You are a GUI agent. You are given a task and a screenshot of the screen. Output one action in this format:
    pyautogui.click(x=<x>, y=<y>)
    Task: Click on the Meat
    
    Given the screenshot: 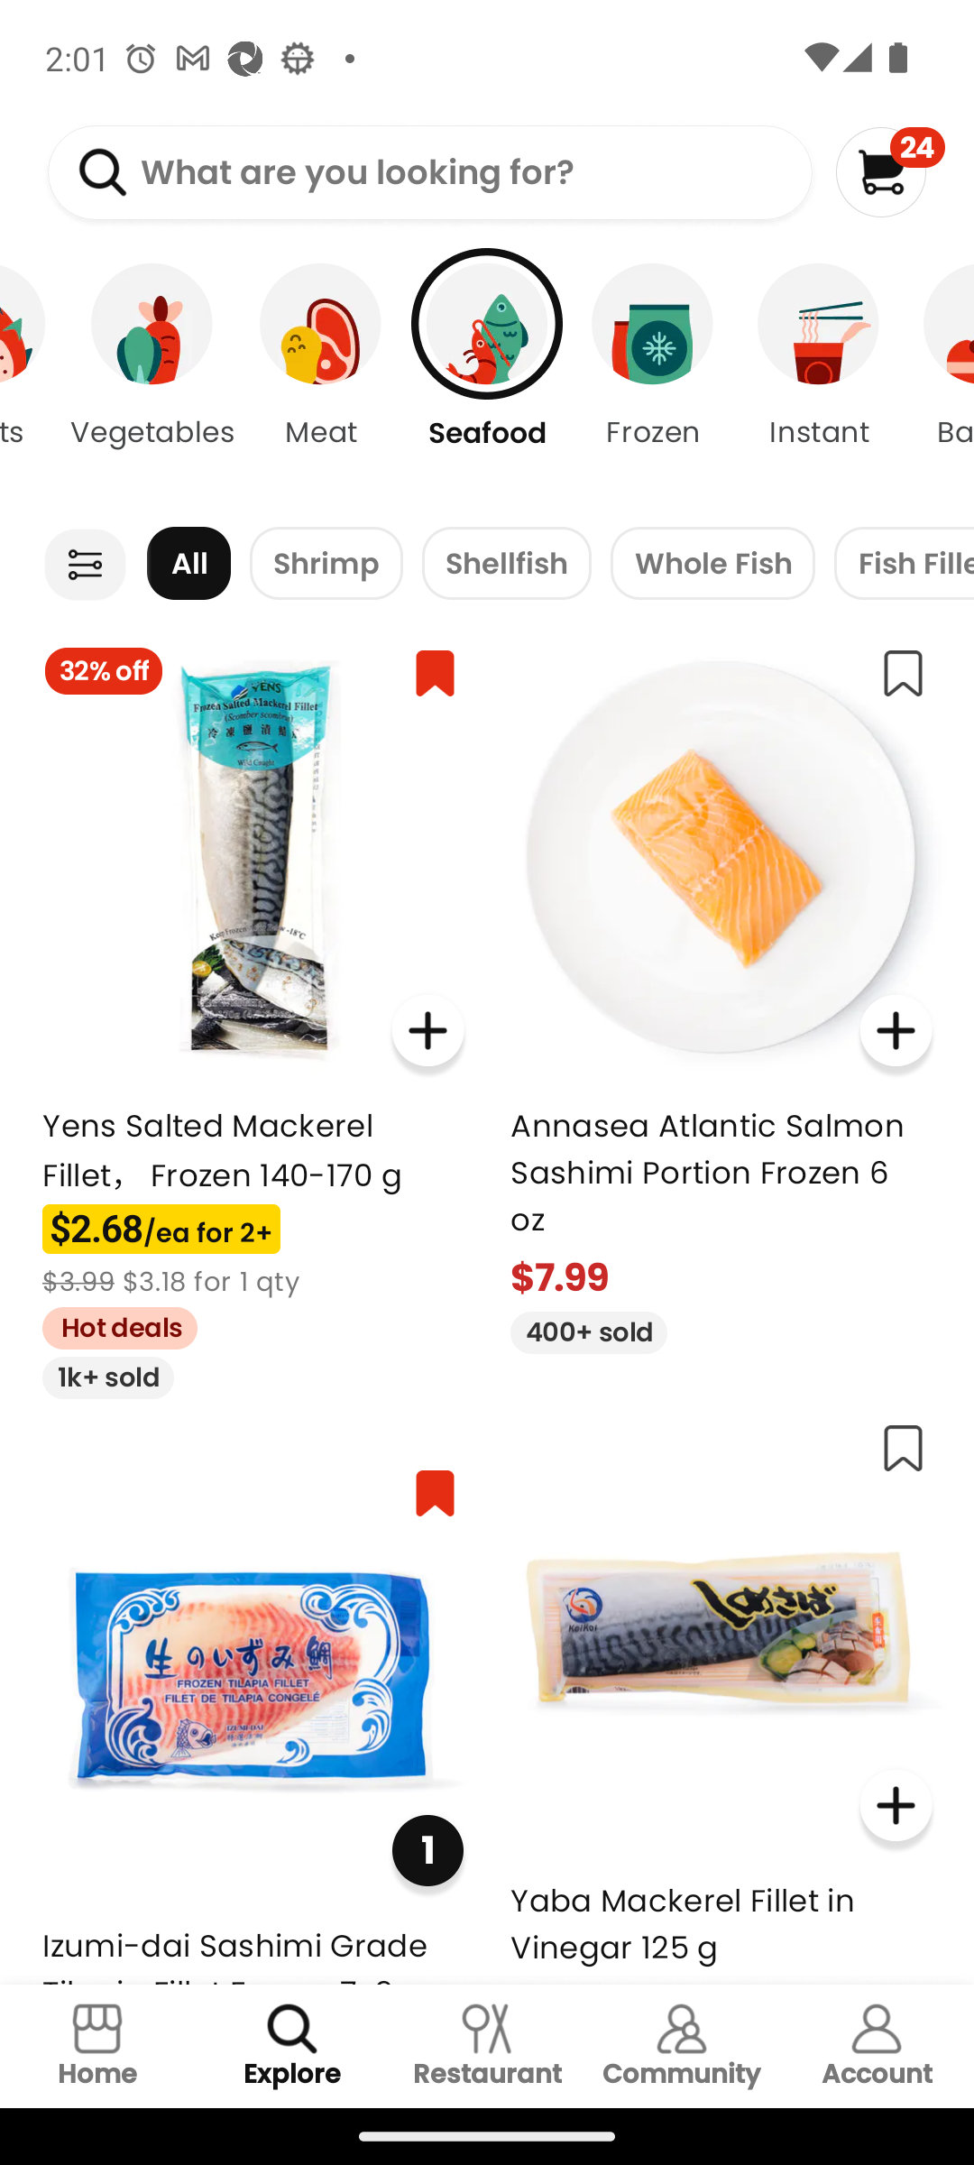 What is the action you would take?
    pyautogui.click(x=321, y=379)
    